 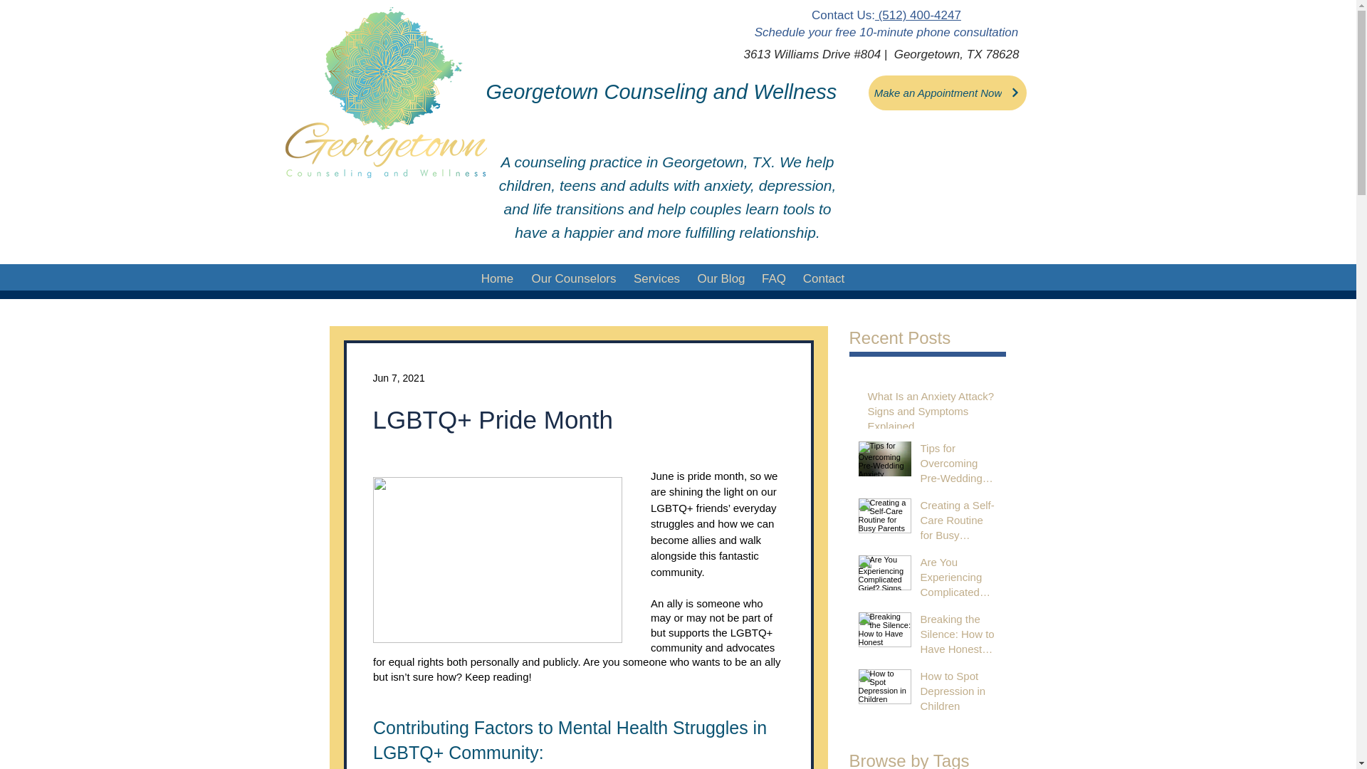 What do you see at coordinates (773, 278) in the screenshot?
I see `FAQ` at bounding box center [773, 278].